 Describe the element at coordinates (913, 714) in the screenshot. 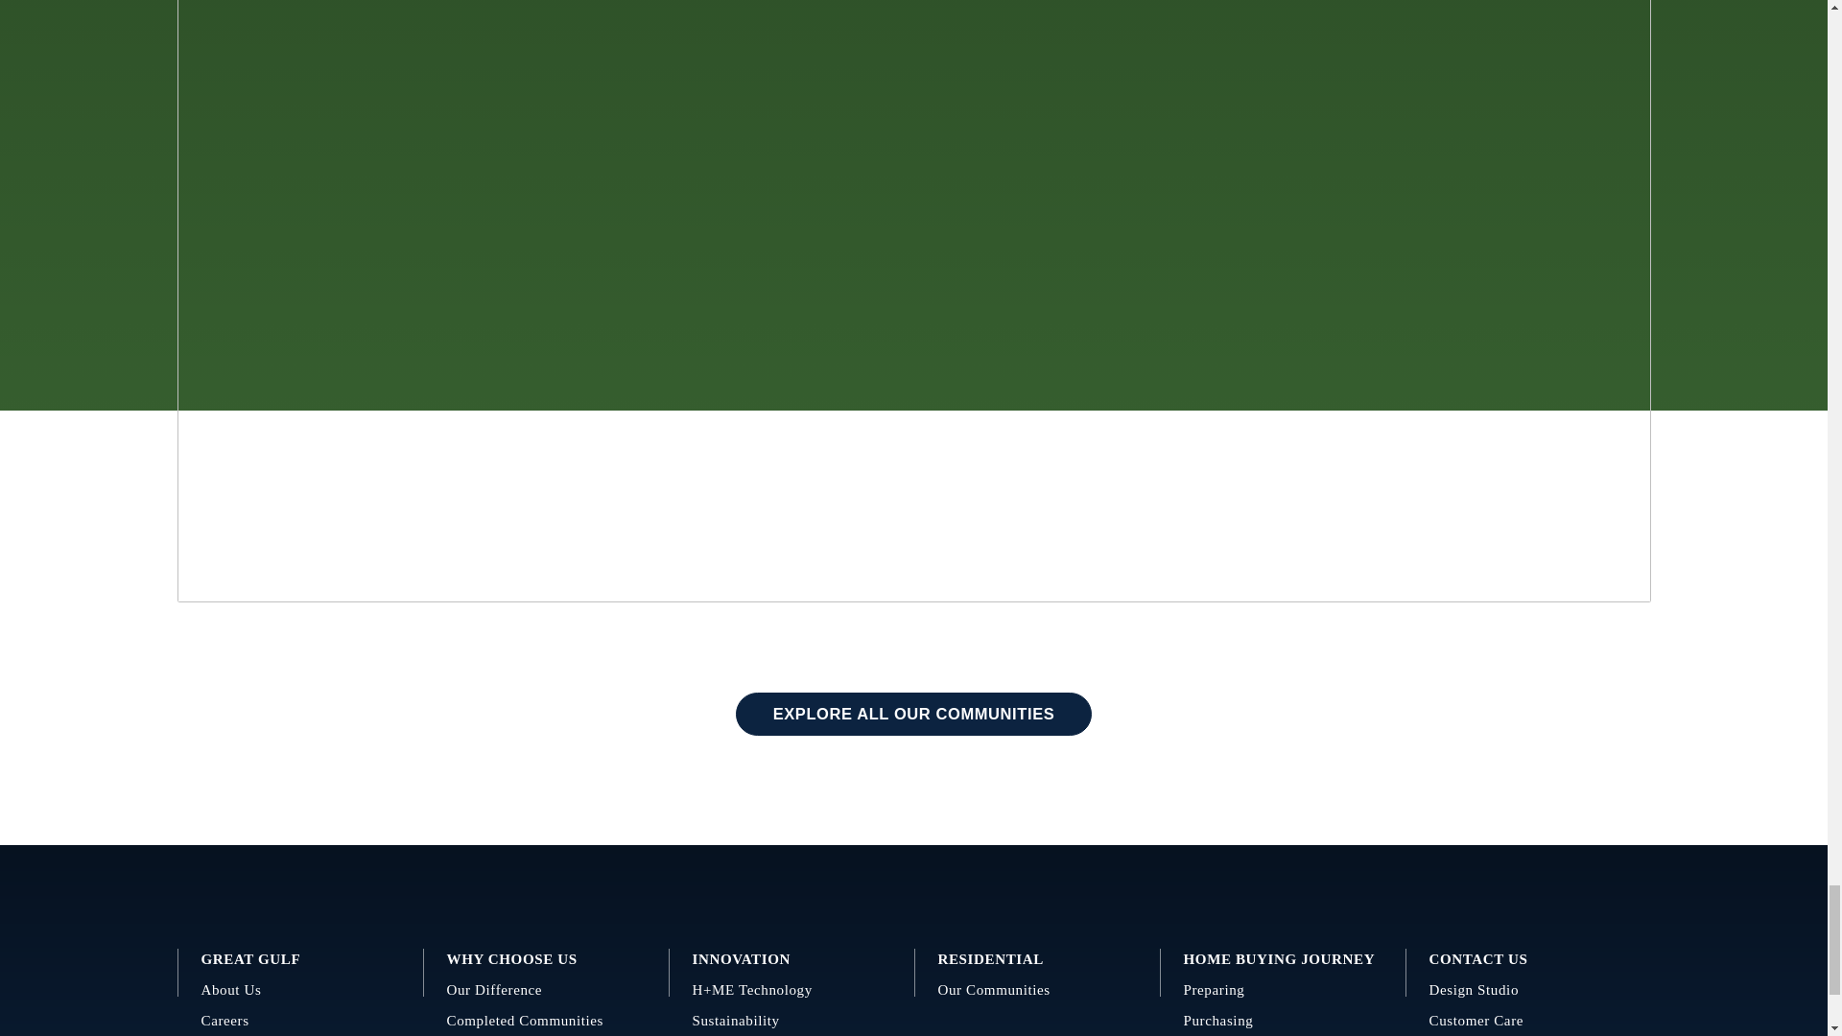

I see `EXPLORE ALL OUR COMMUNITIES` at that location.